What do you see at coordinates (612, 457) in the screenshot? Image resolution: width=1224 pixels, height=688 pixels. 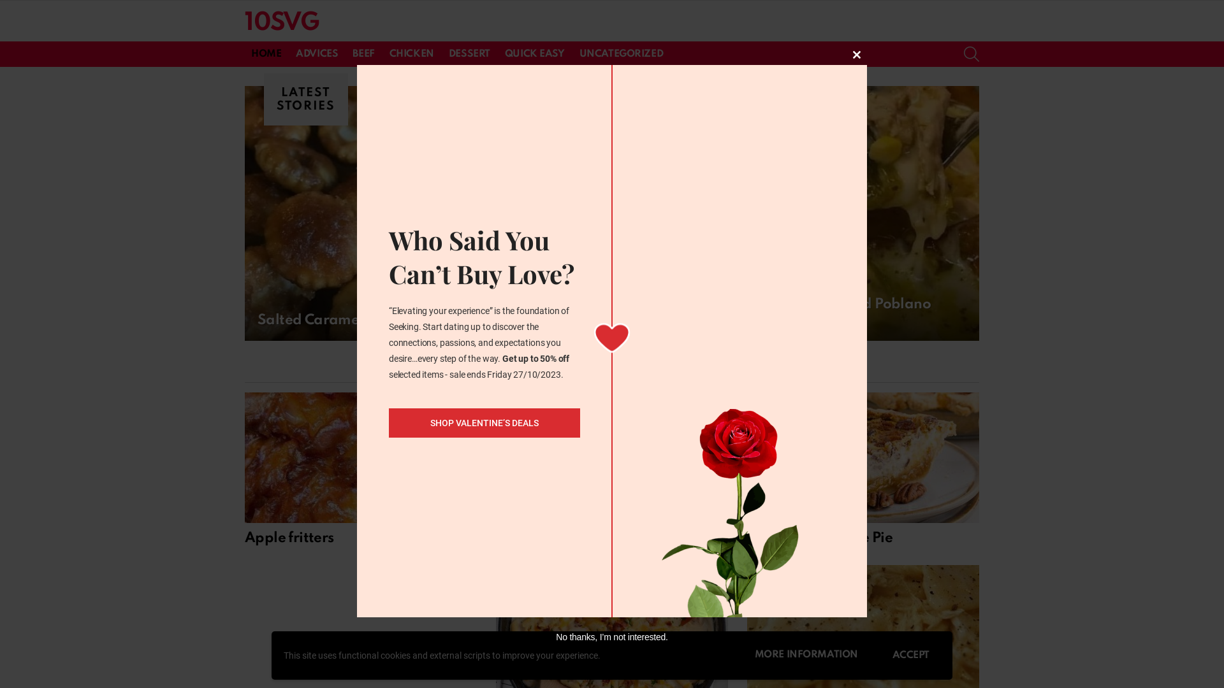 I see `Ham and White Bean Soup Recipe` at bounding box center [612, 457].